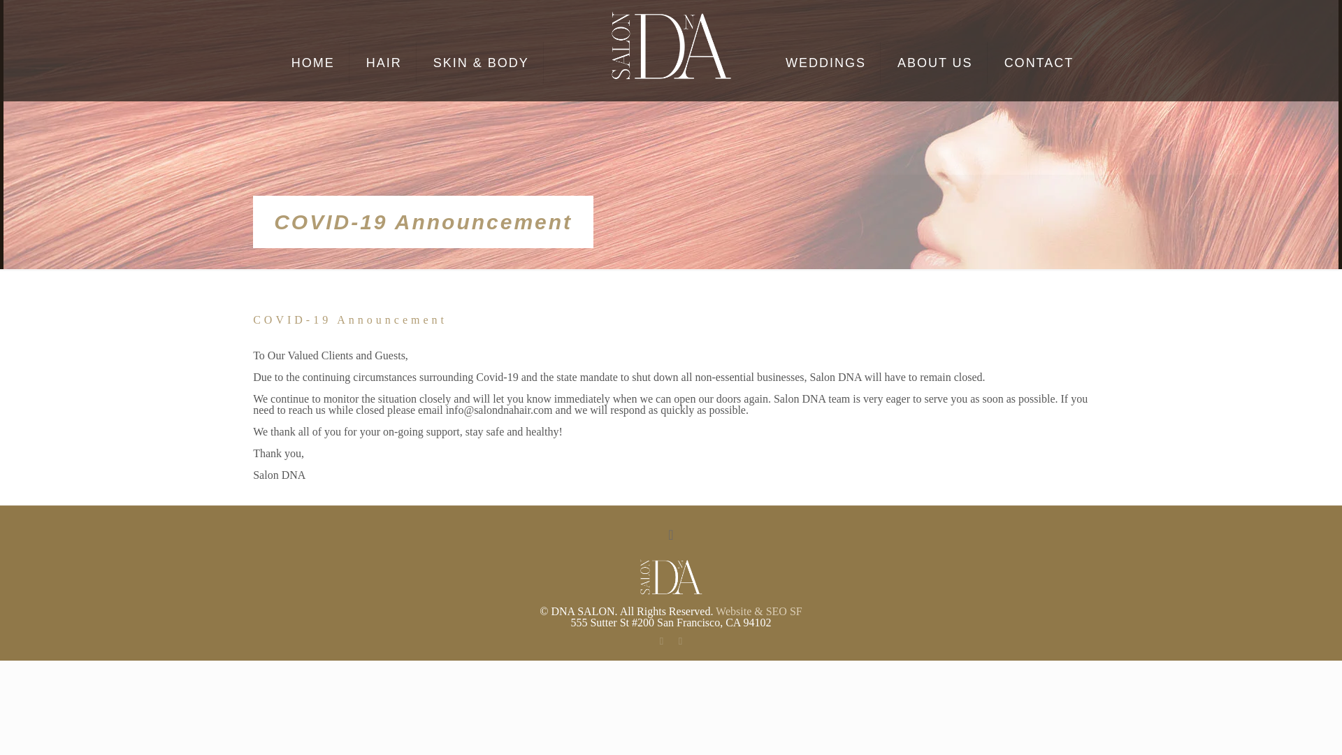 The height and width of the screenshot is (755, 1342). What do you see at coordinates (680, 640) in the screenshot?
I see `Xing` at bounding box center [680, 640].